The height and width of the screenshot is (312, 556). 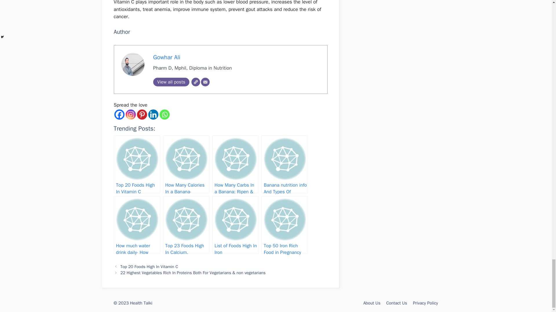 I want to click on Top 20 Foods High In Vitamin C, so click(x=149, y=266).